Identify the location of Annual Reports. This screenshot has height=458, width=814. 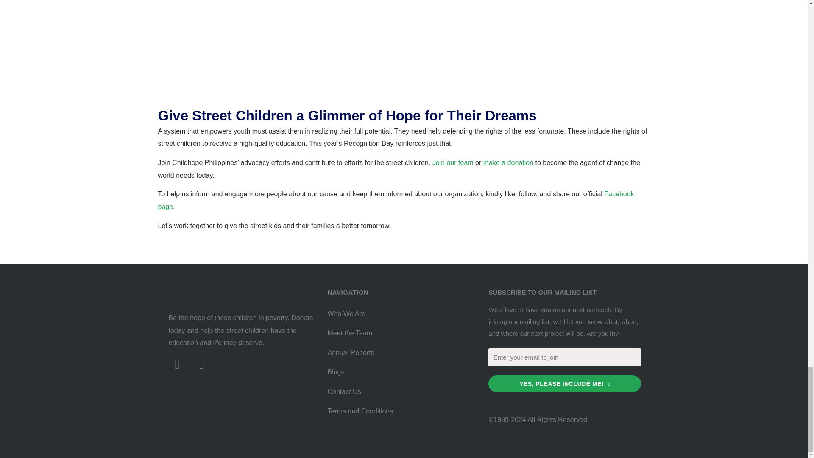
(399, 353).